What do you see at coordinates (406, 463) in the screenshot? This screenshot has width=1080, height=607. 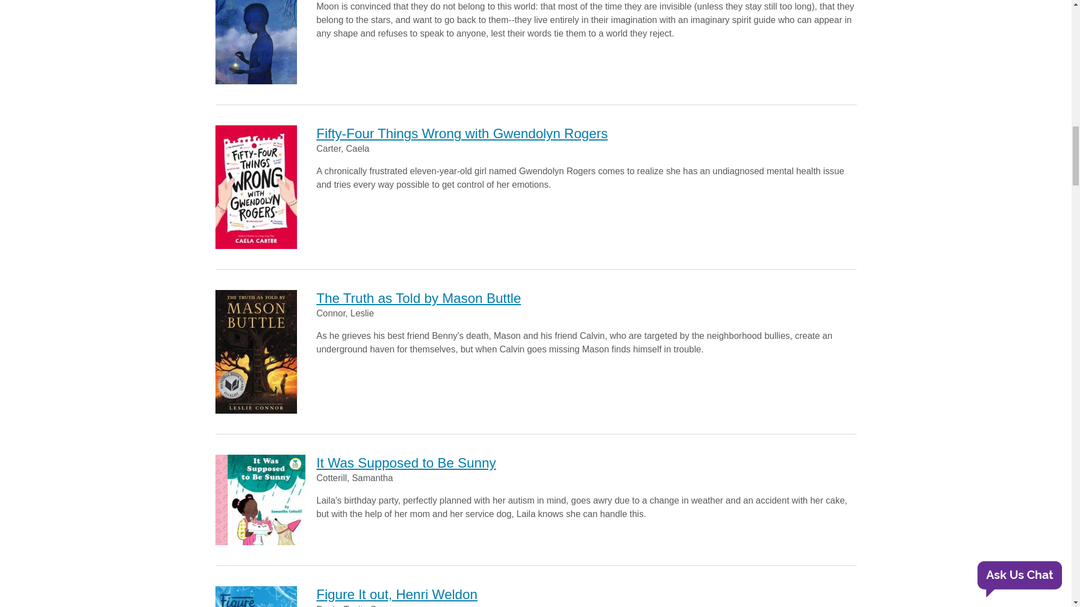 I see `It Was Supposed to Be Sunny` at bounding box center [406, 463].